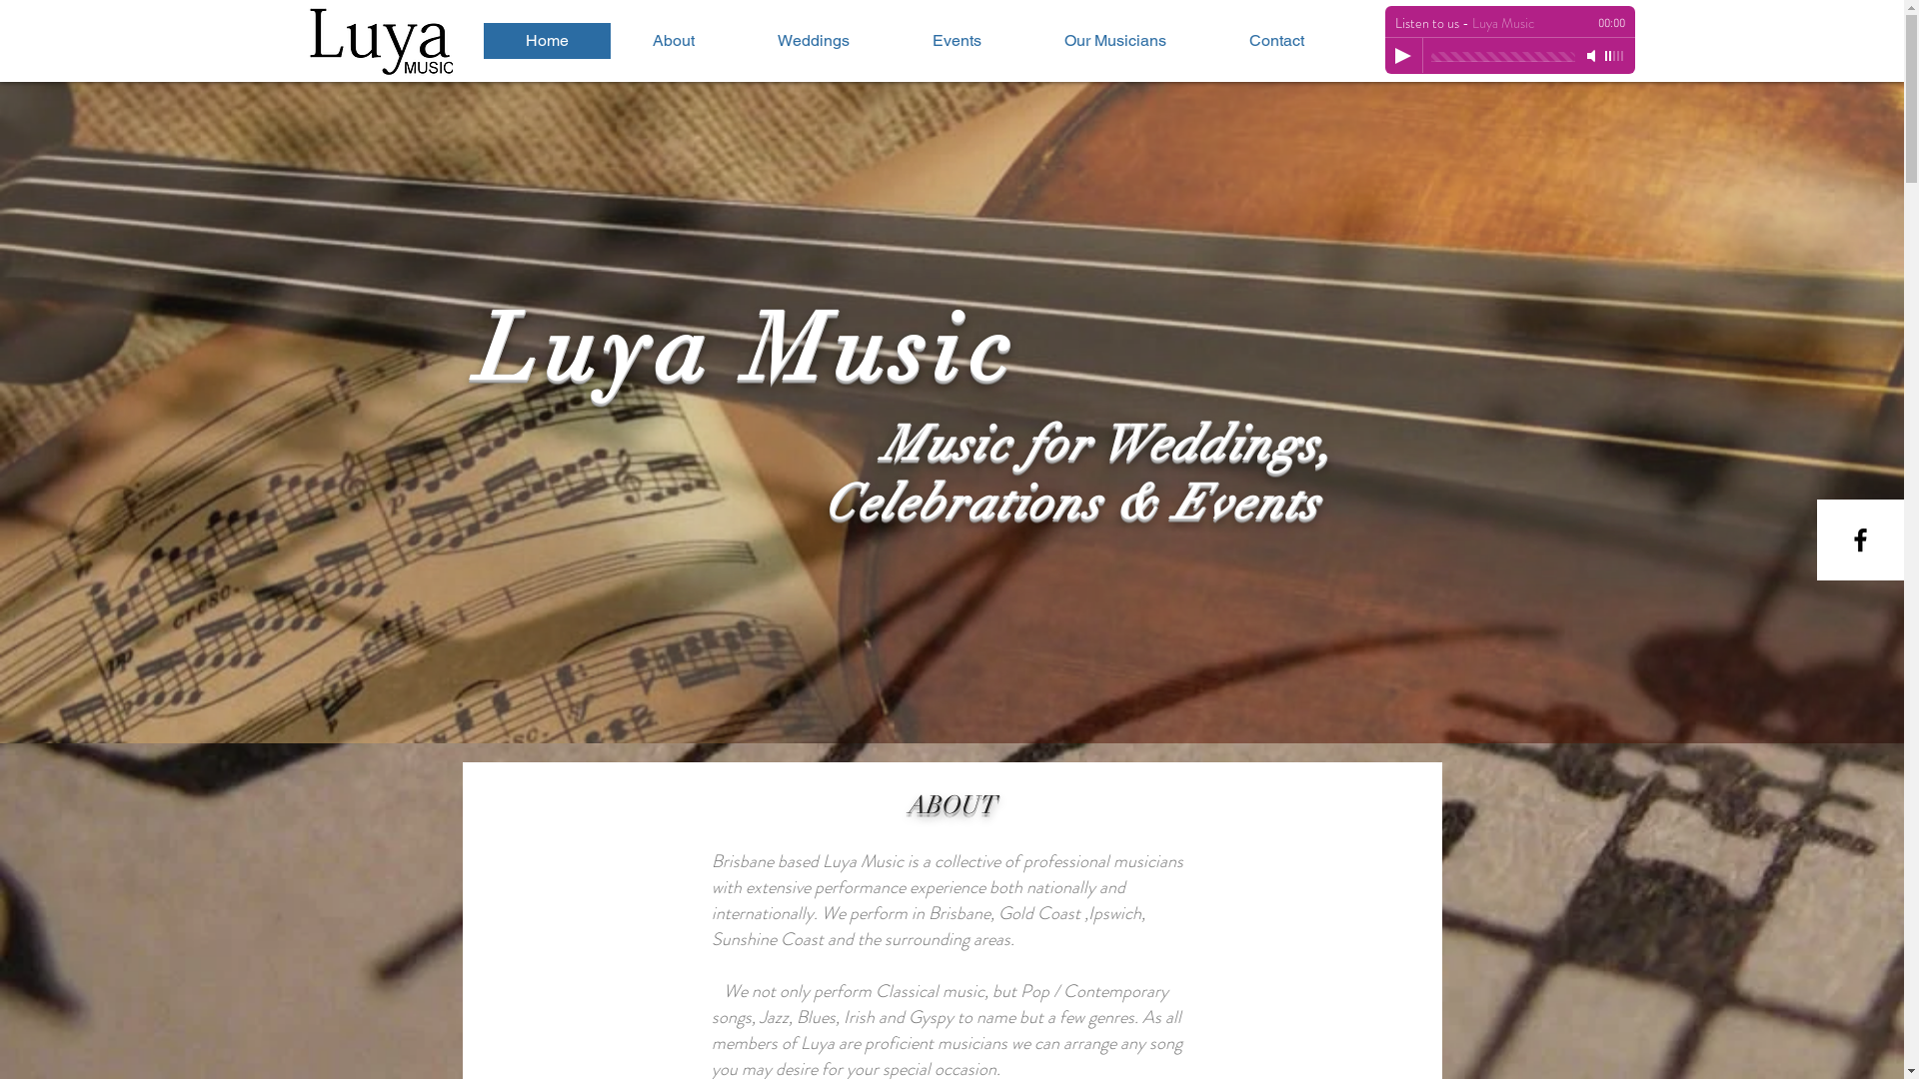 The width and height of the screenshot is (1919, 1079). What do you see at coordinates (673, 41) in the screenshot?
I see `About` at bounding box center [673, 41].